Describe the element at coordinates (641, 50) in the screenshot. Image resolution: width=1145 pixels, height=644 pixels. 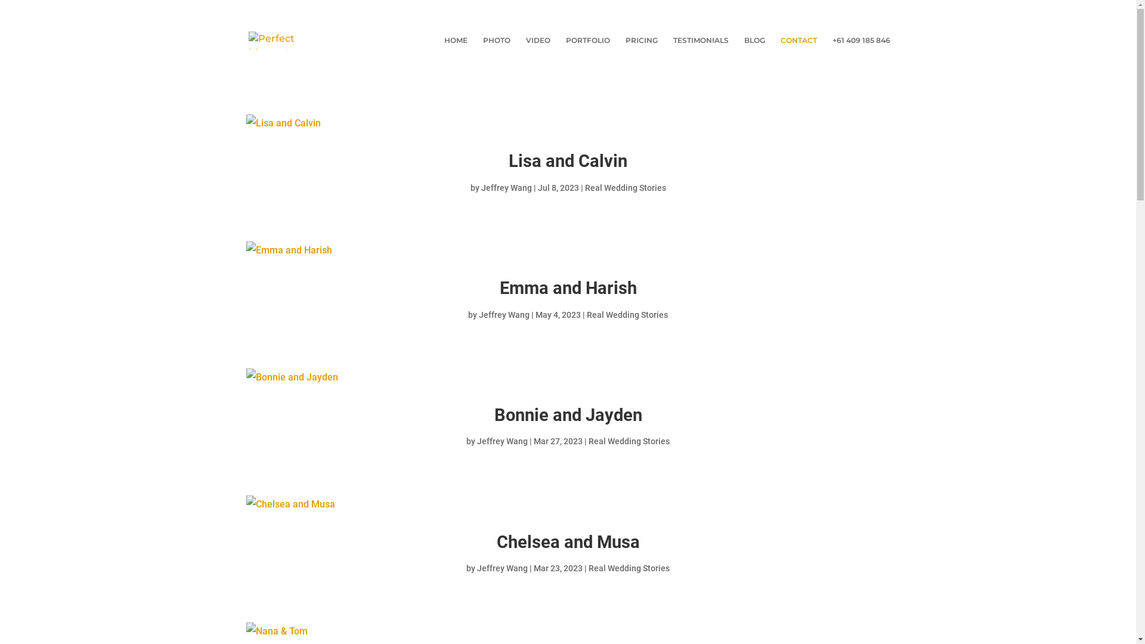
I see `PRICING` at that location.